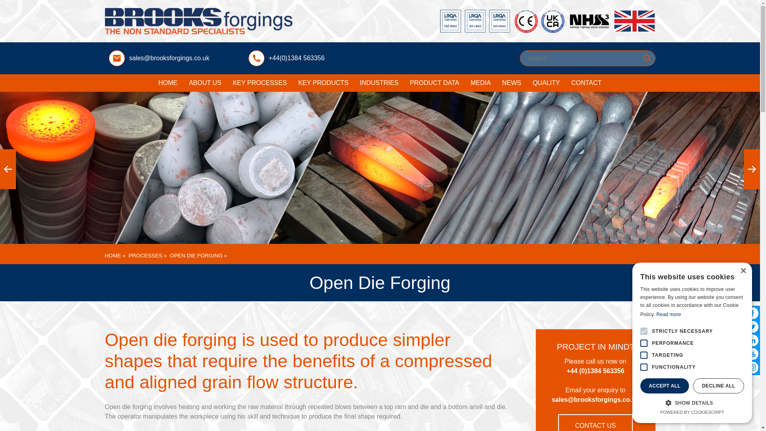 The width and height of the screenshot is (766, 431). I want to click on Home, so click(168, 83).